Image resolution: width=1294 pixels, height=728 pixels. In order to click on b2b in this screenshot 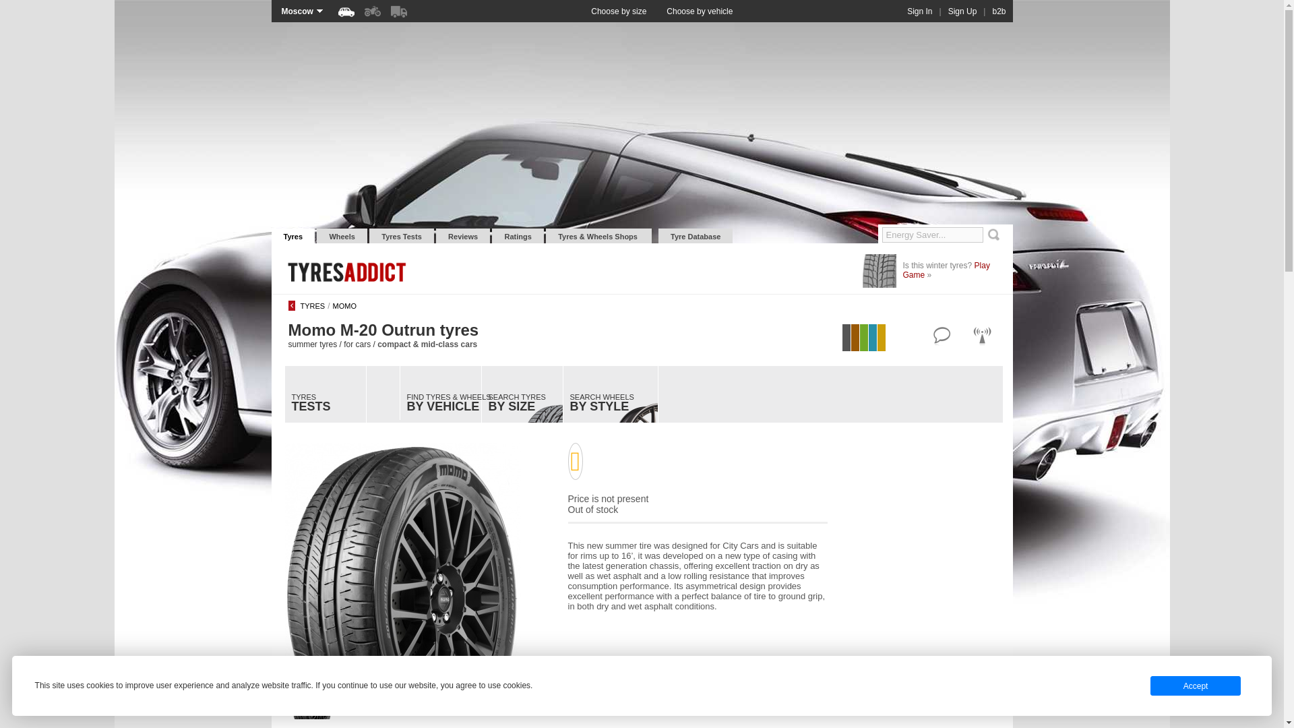, I will do `click(999, 11)`.